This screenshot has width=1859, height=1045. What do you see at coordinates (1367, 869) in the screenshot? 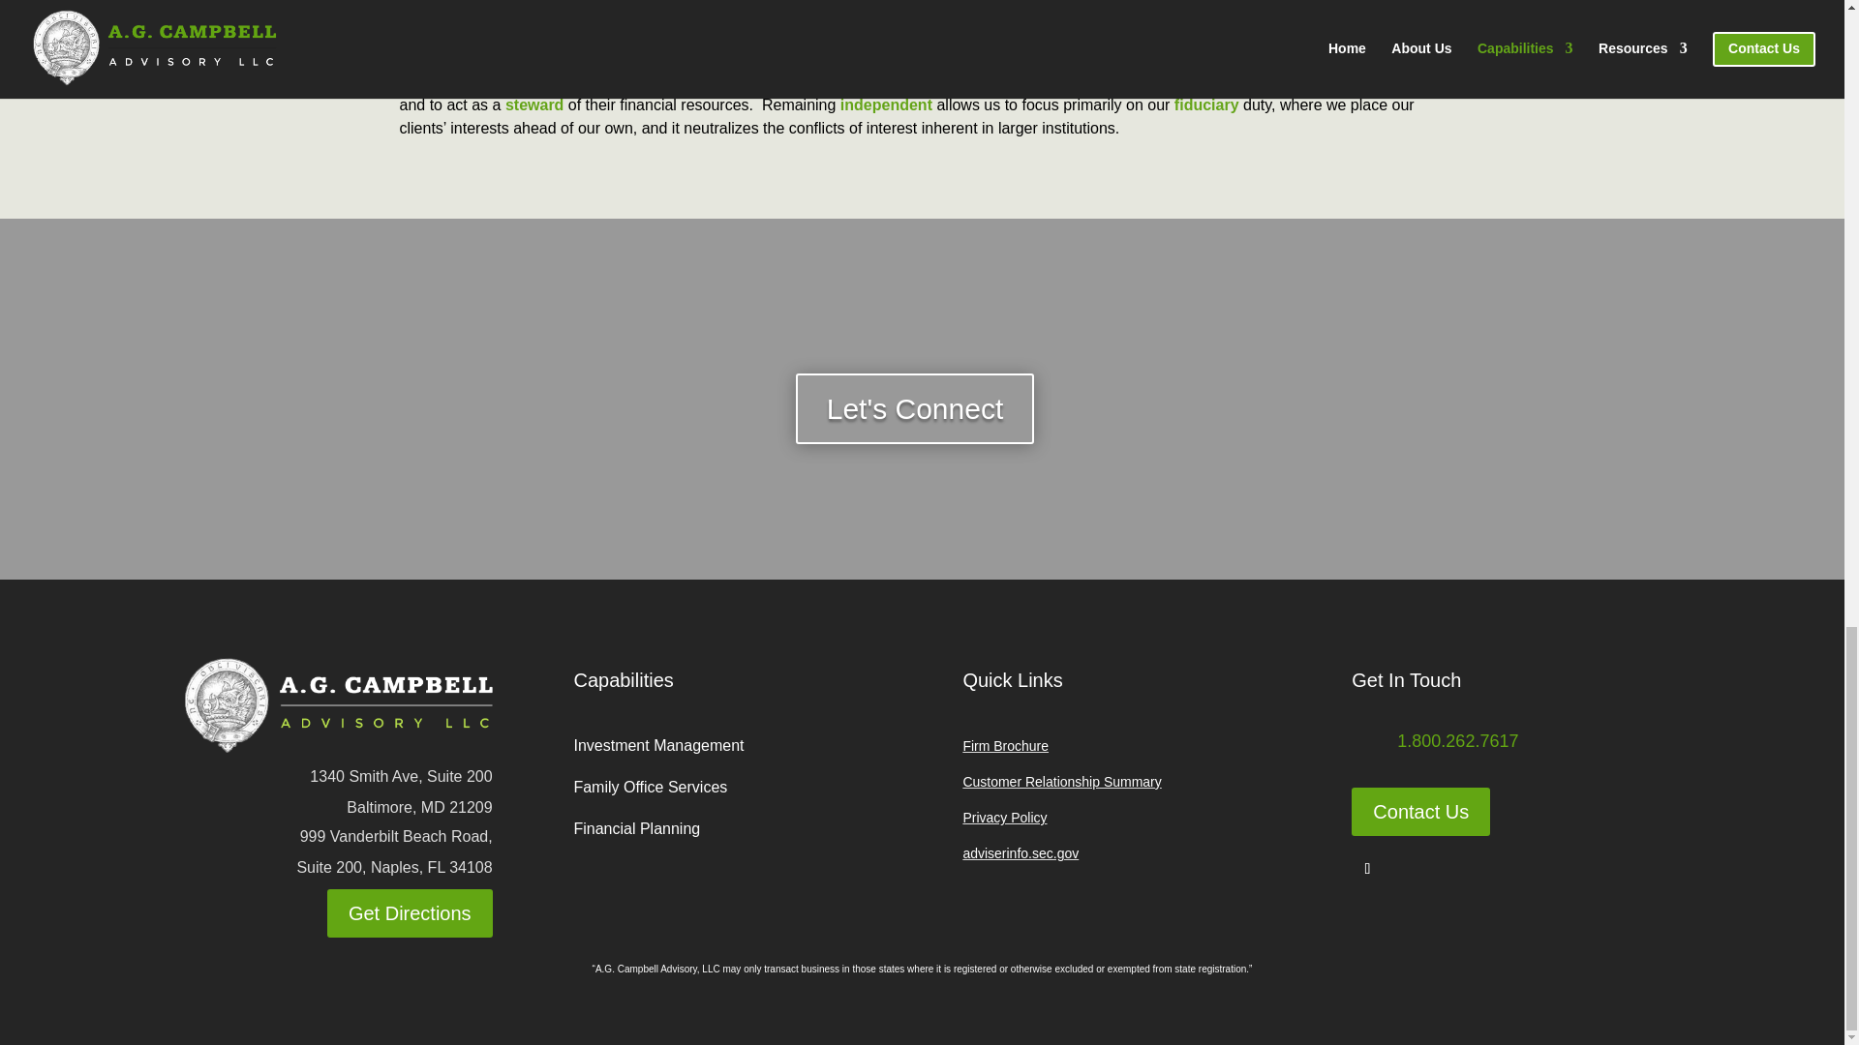
I see `Follow on LinkedIn` at bounding box center [1367, 869].